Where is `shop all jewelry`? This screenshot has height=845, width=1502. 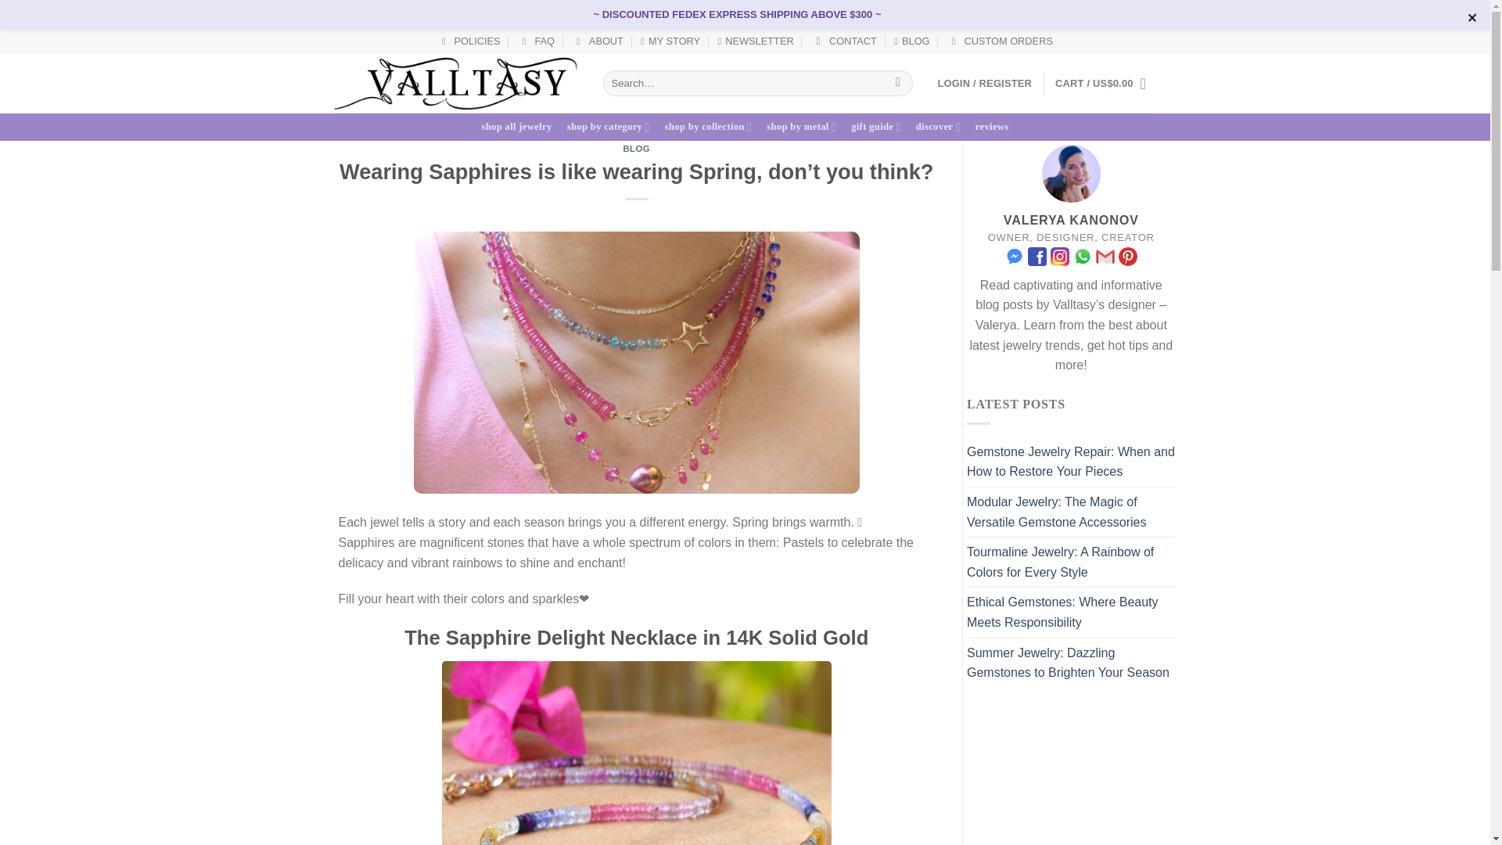
shop all jewelry is located at coordinates (516, 127).